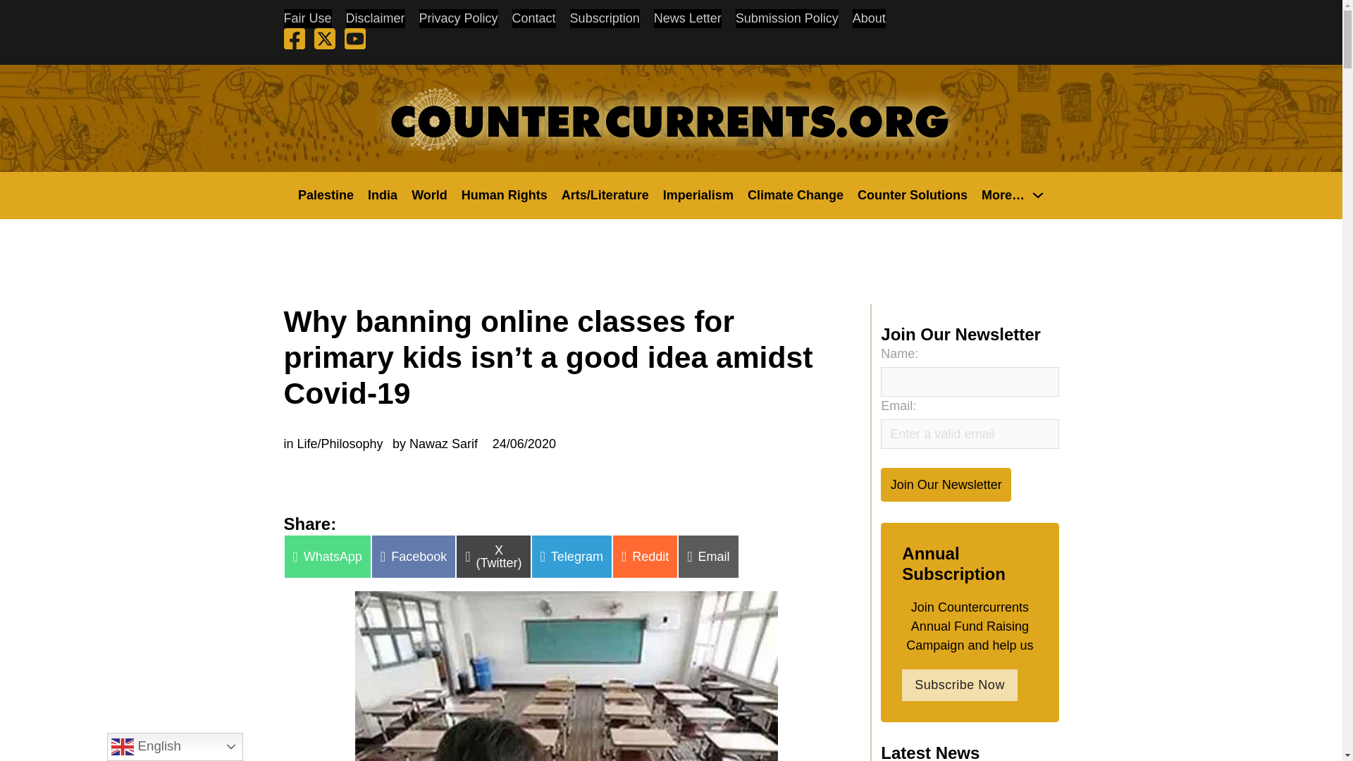 Image resolution: width=1353 pixels, height=761 pixels. I want to click on Disclaimer, so click(375, 18).